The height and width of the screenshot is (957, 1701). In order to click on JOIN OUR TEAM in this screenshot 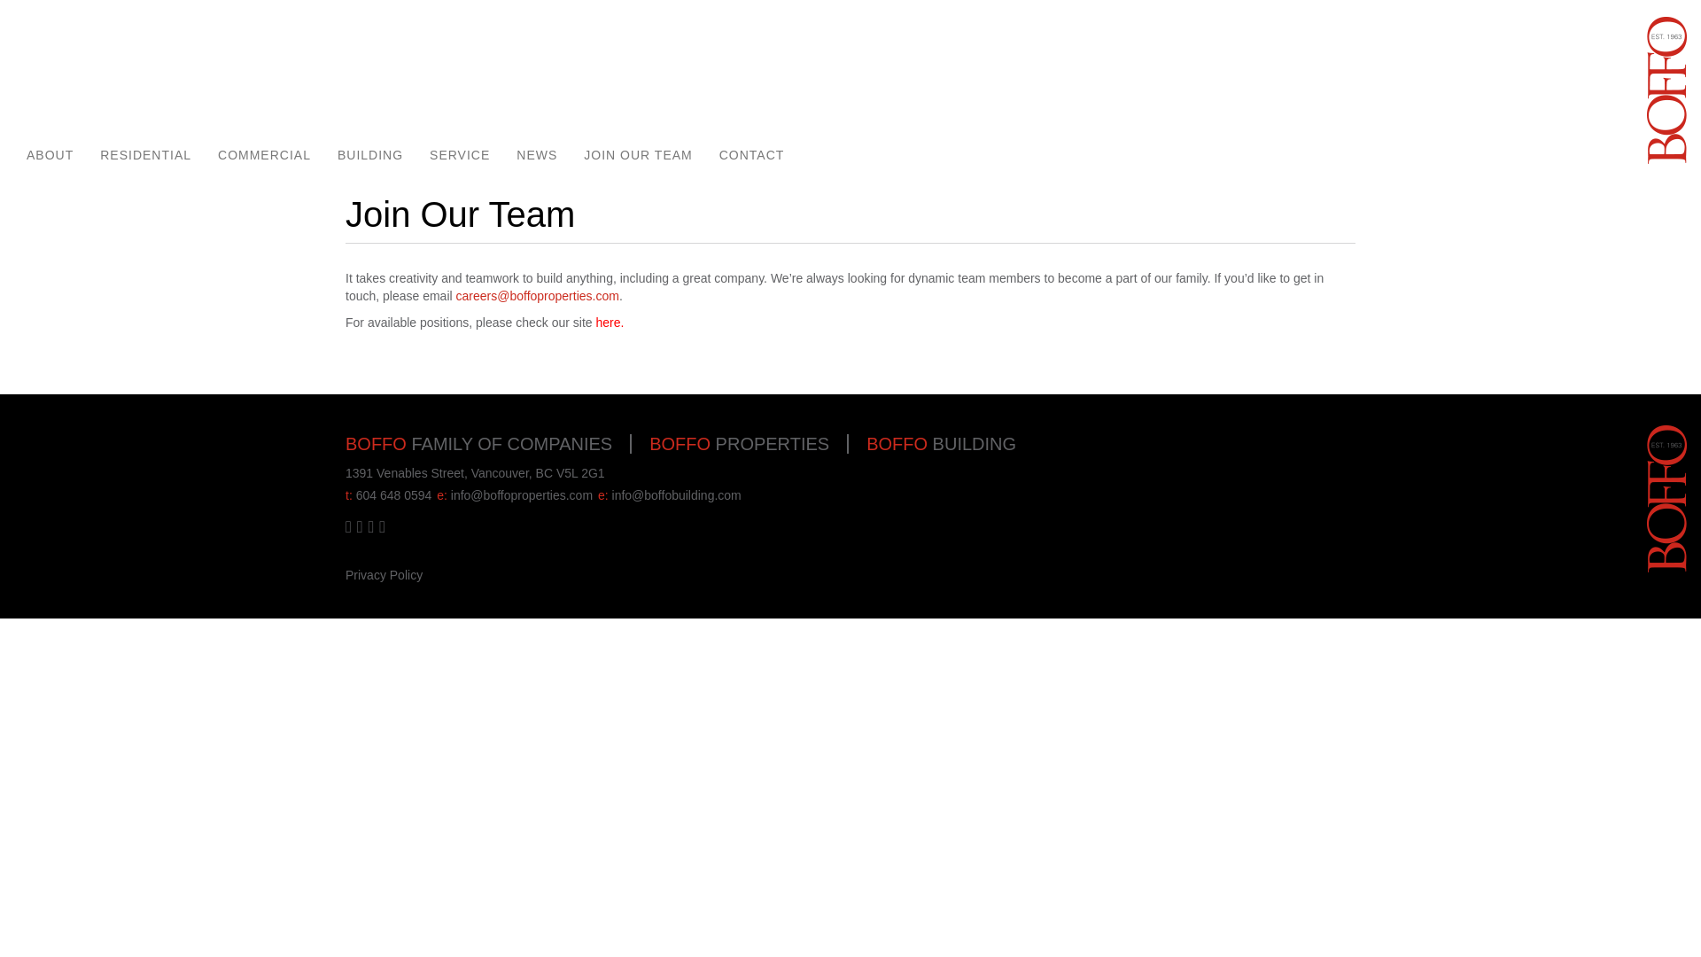, I will do `click(638, 155)`.